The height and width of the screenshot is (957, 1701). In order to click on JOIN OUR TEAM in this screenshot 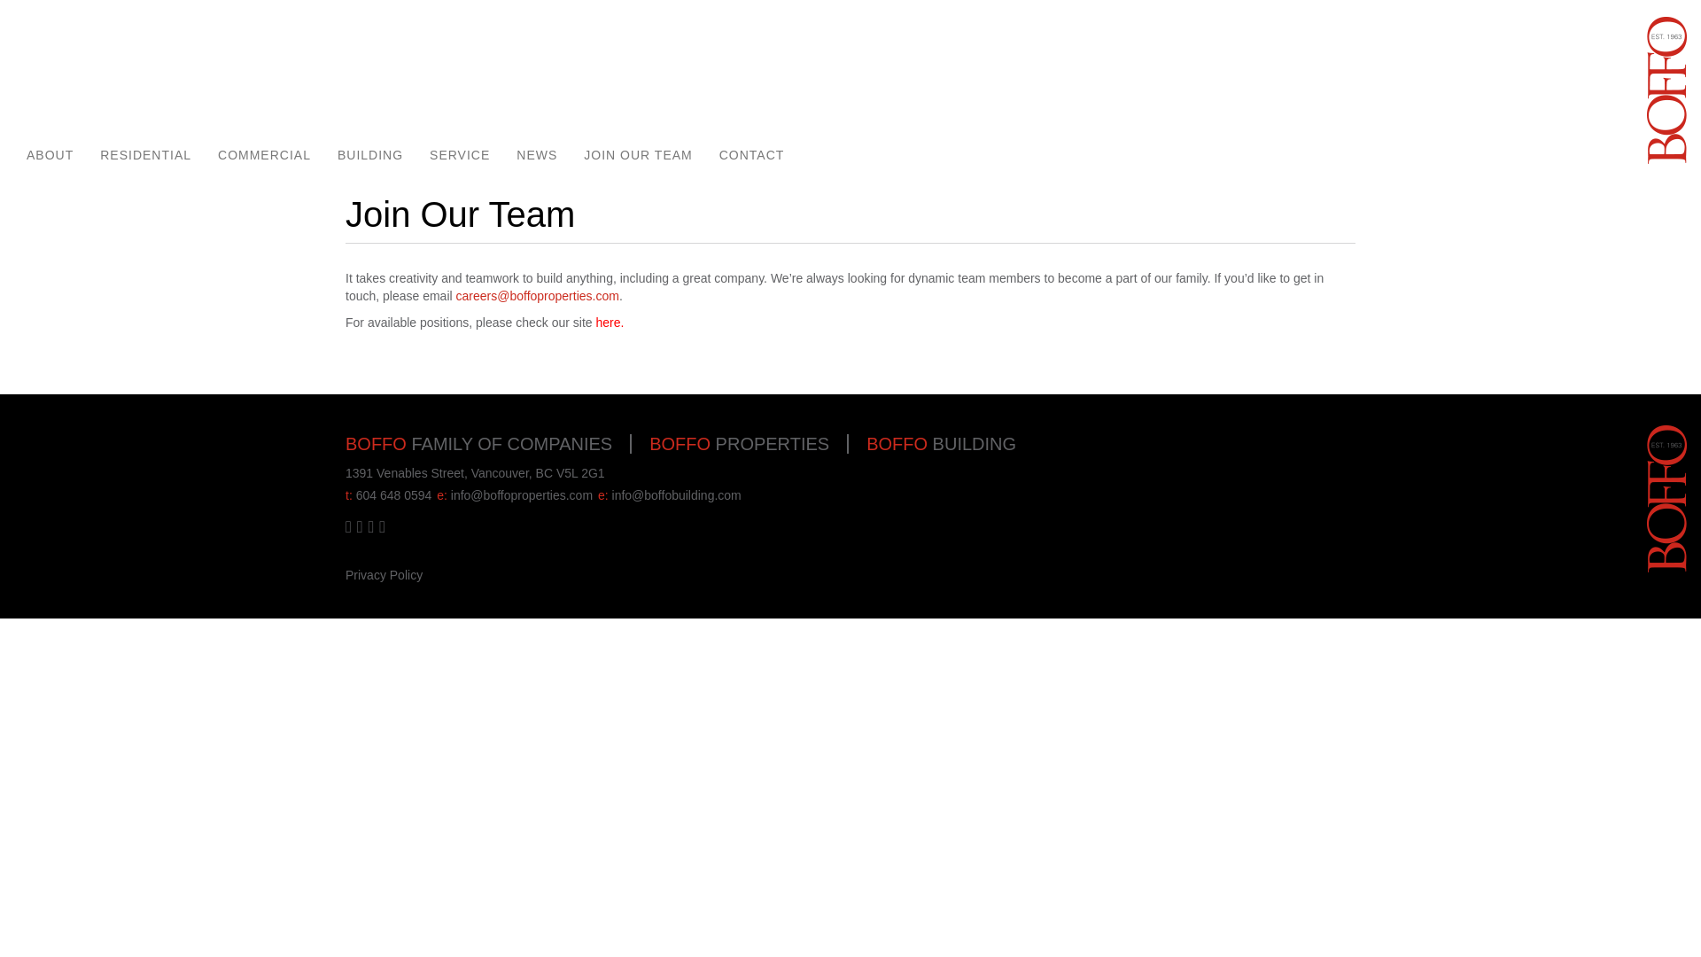, I will do `click(638, 155)`.